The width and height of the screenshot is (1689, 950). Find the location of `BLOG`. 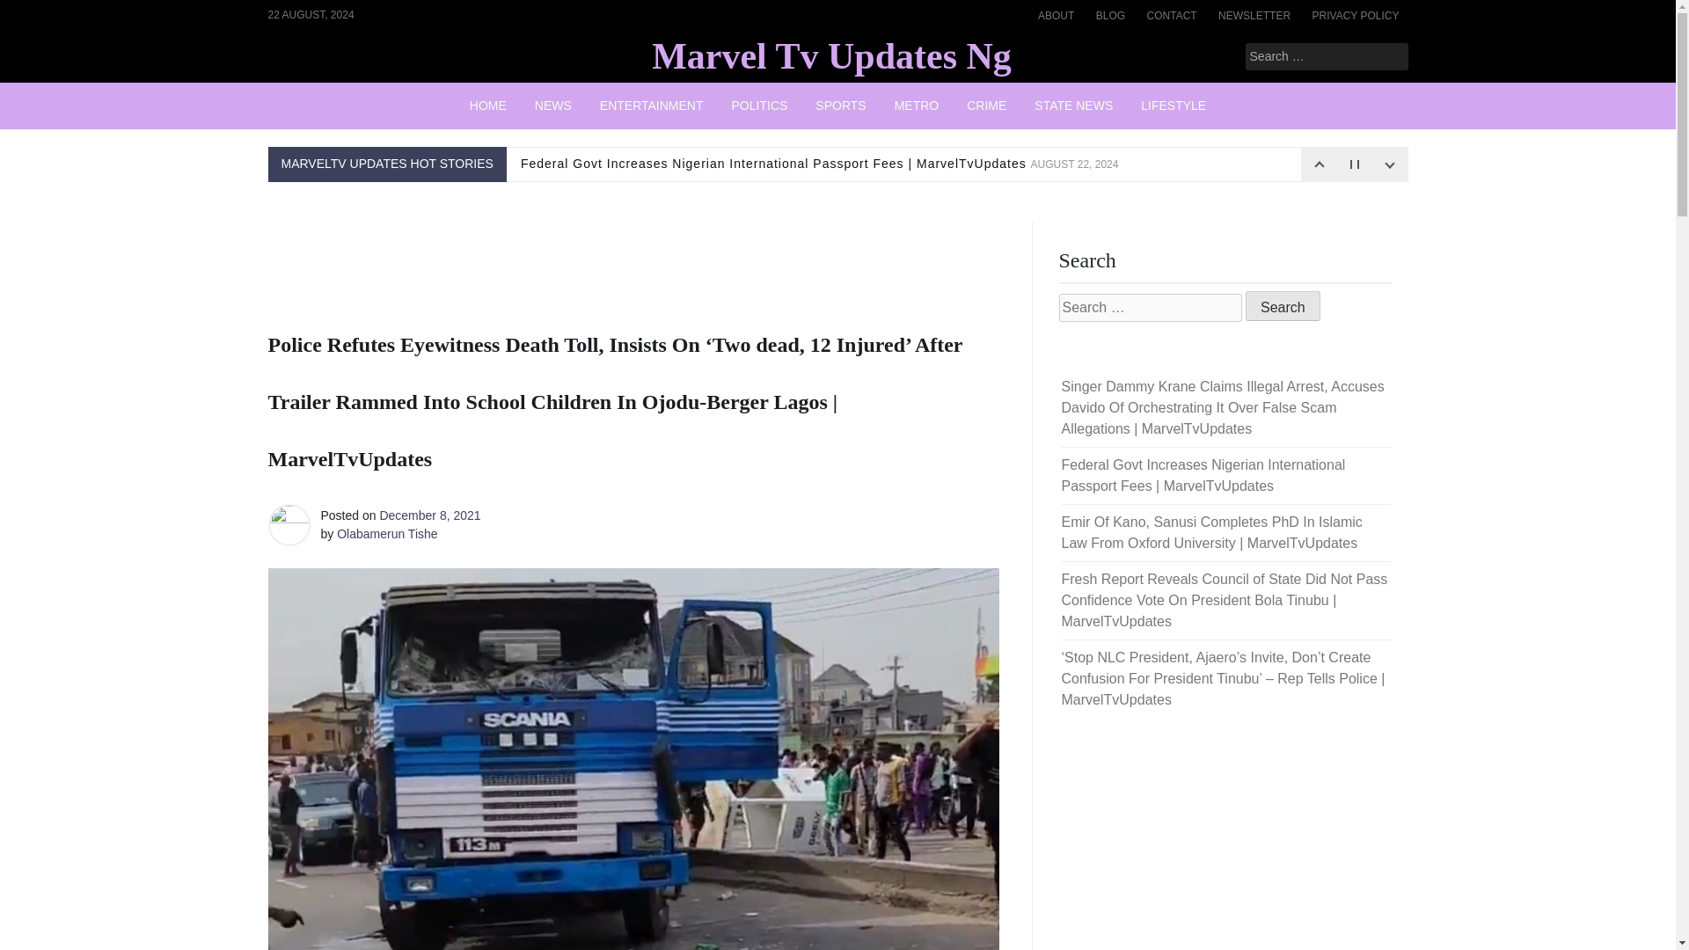

BLOG is located at coordinates (1110, 16).